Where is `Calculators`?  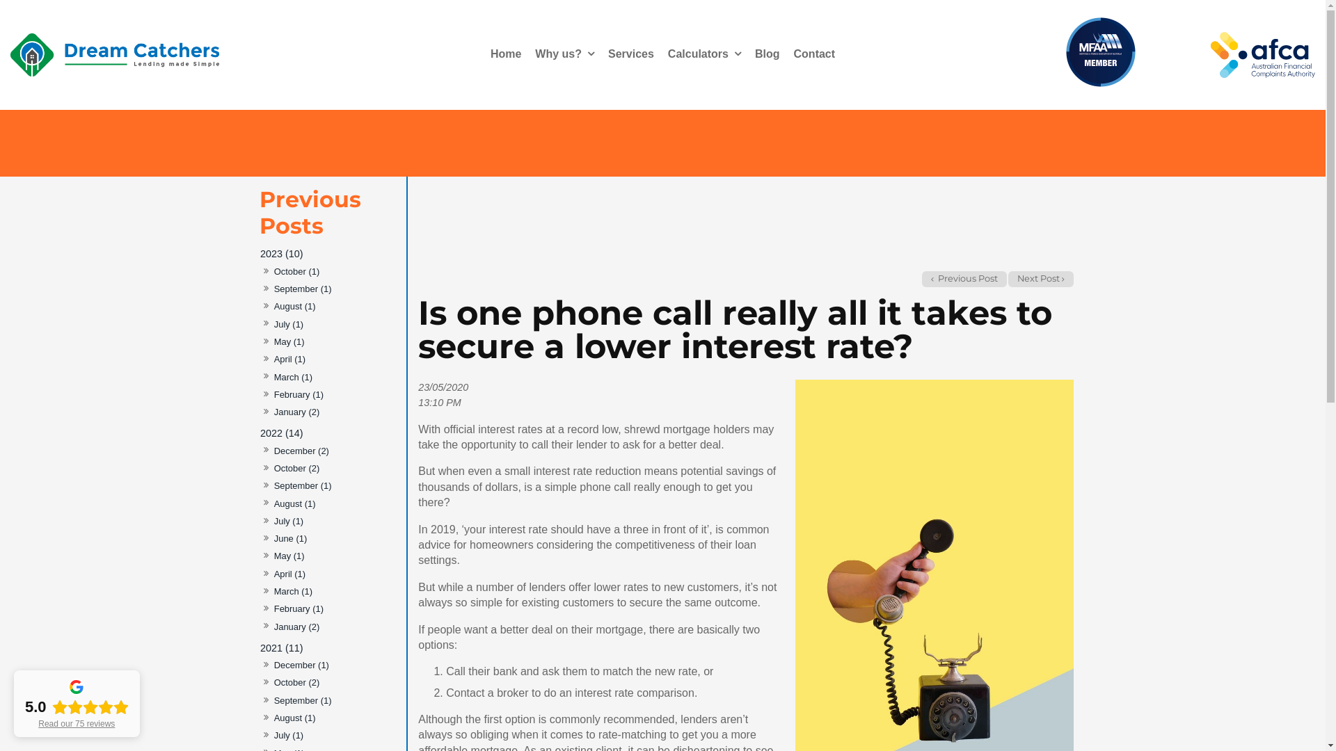
Calculators is located at coordinates (704, 54).